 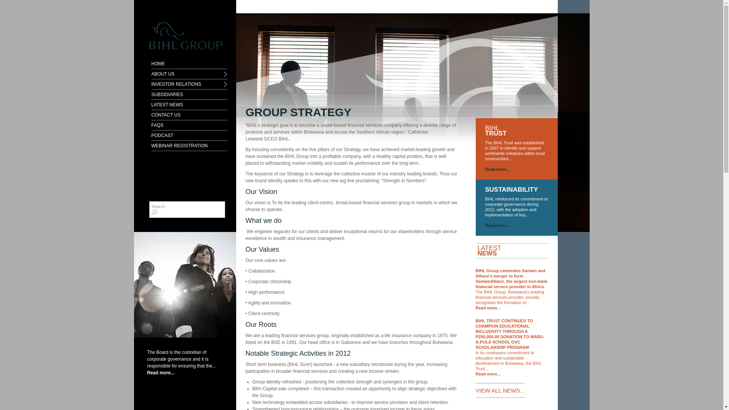 I want to click on Skip to main content, so click(x=27, y=0).